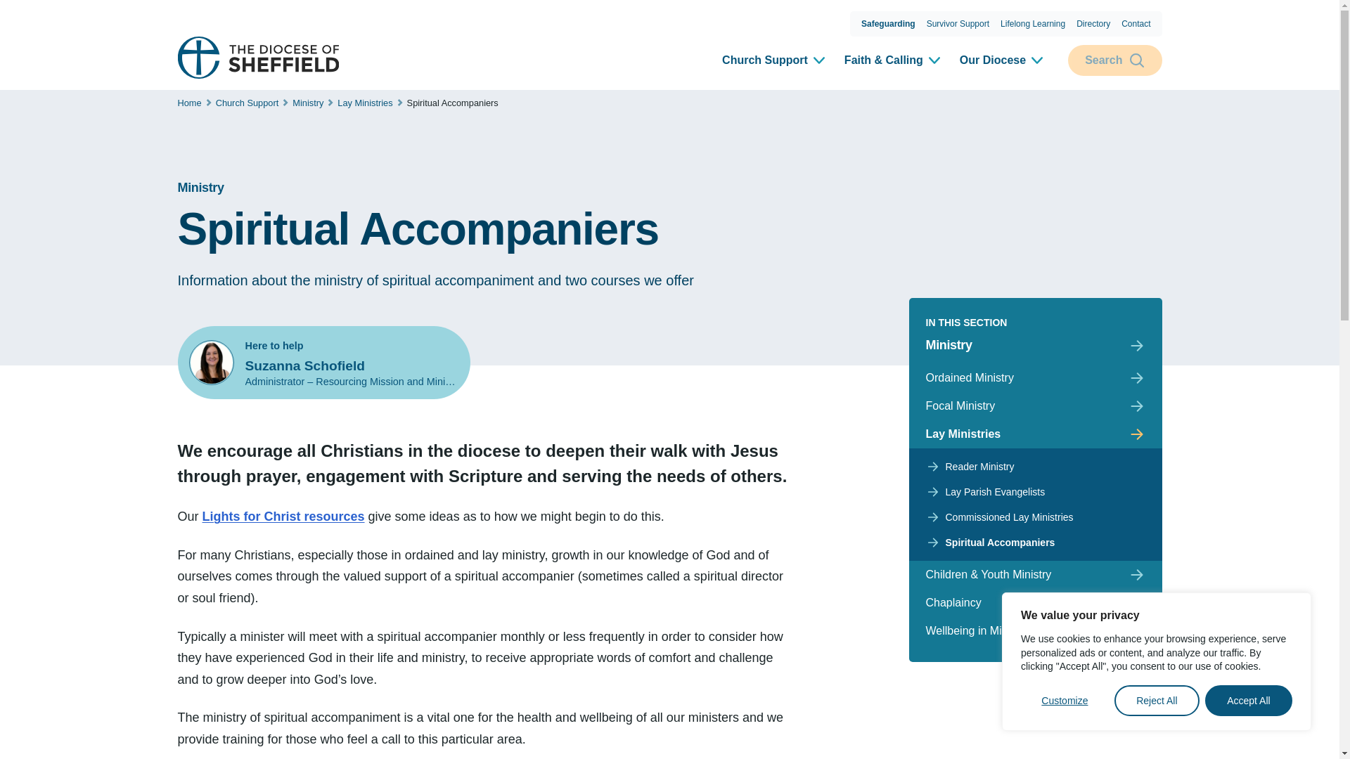 Image resolution: width=1350 pixels, height=759 pixels. What do you see at coordinates (1136, 24) in the screenshot?
I see `Contact` at bounding box center [1136, 24].